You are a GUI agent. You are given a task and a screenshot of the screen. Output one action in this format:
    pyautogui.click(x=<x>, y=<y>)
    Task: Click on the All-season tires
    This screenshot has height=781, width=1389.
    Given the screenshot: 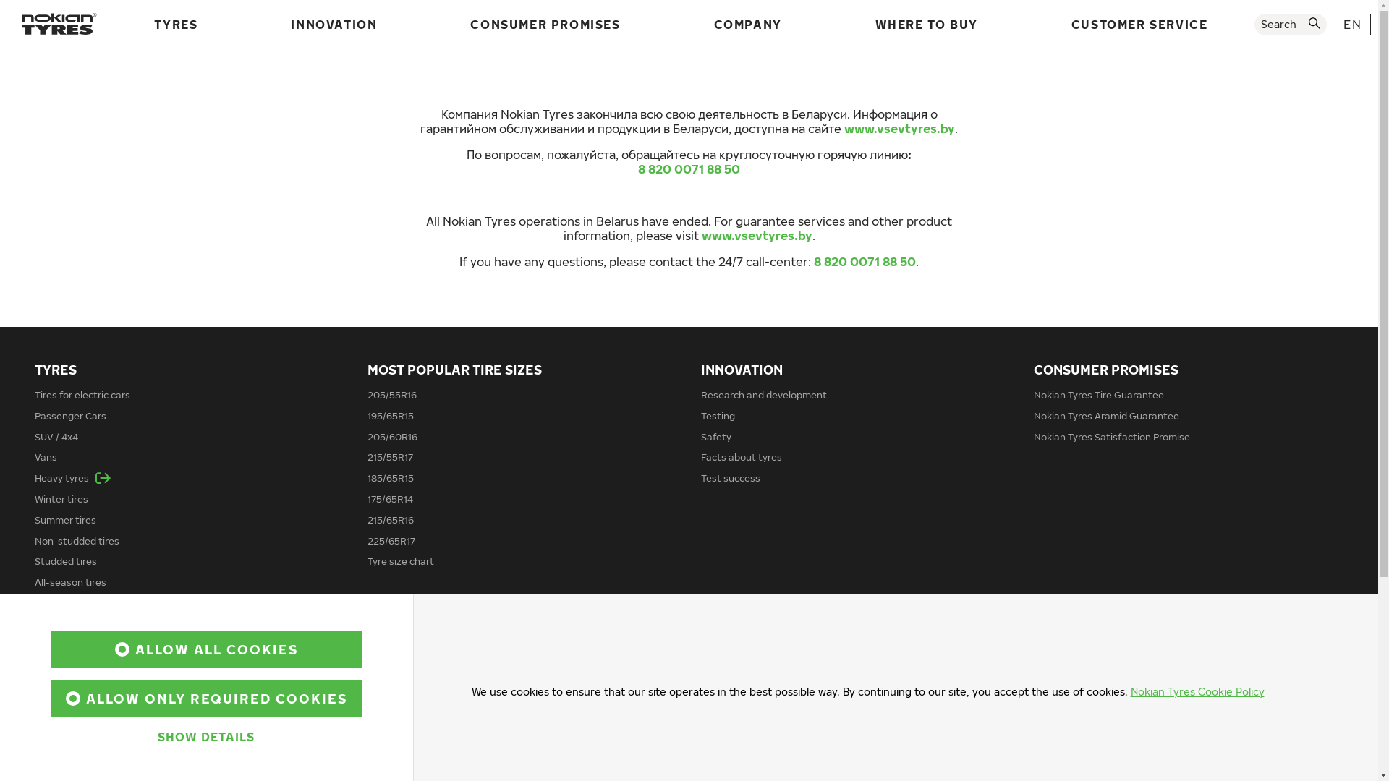 What is the action you would take?
    pyautogui.click(x=71, y=582)
    